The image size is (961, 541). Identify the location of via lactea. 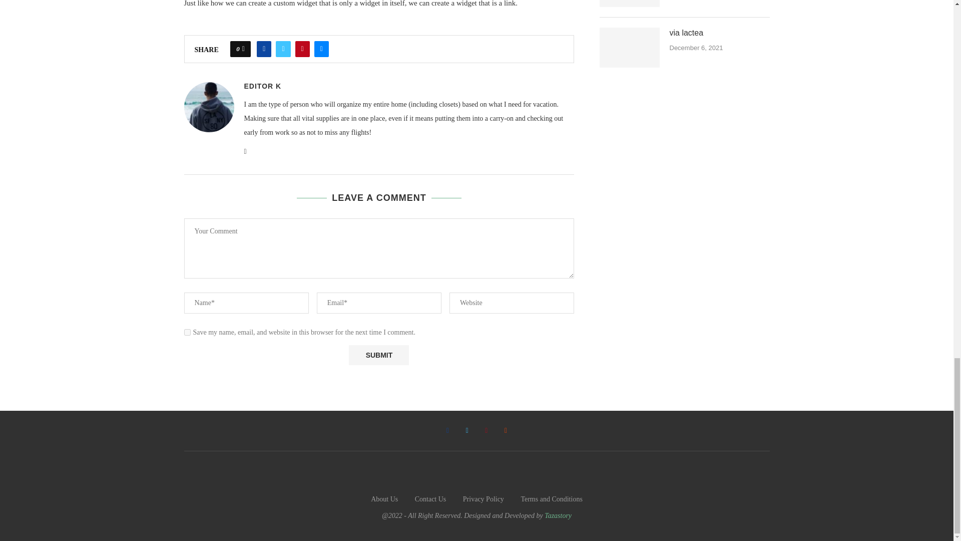
(720, 33).